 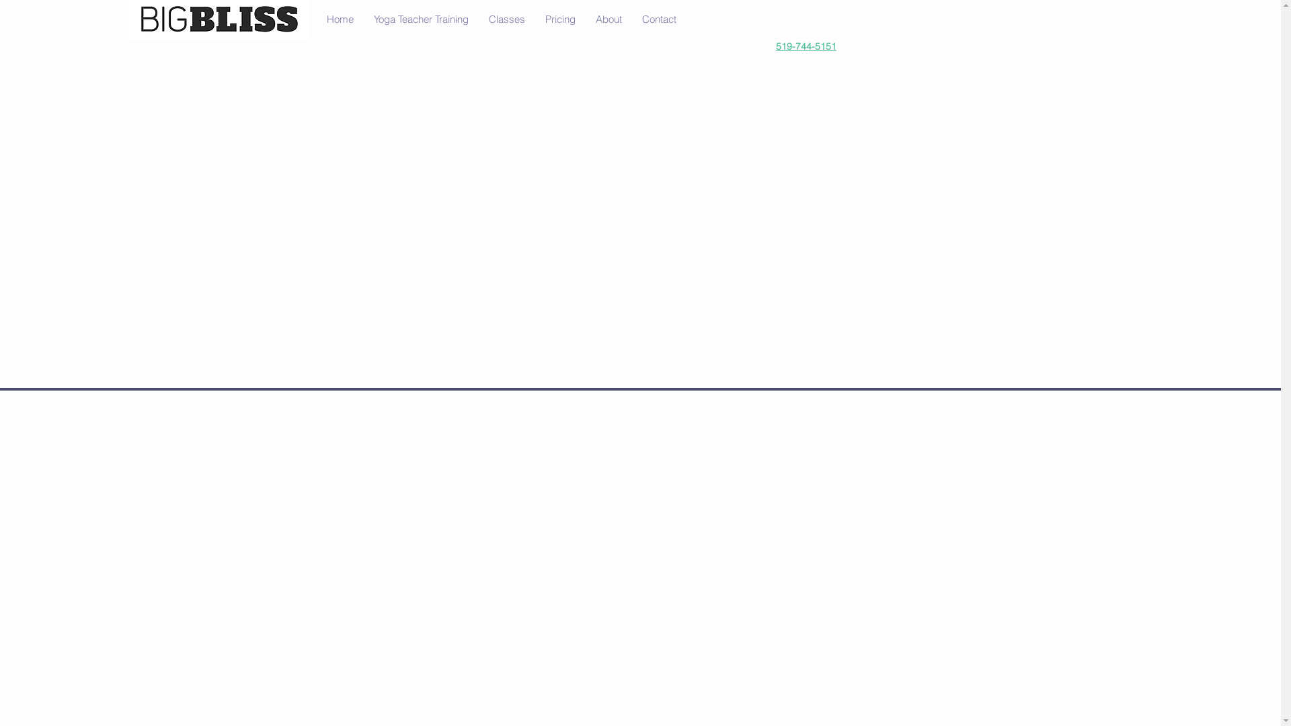 I want to click on Classes, so click(x=507, y=19).